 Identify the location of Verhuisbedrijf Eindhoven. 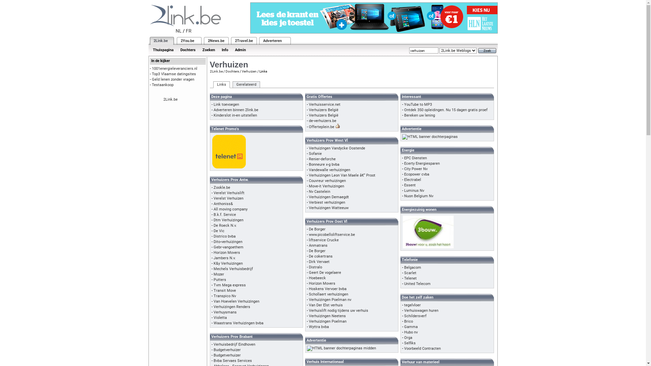
(235, 344).